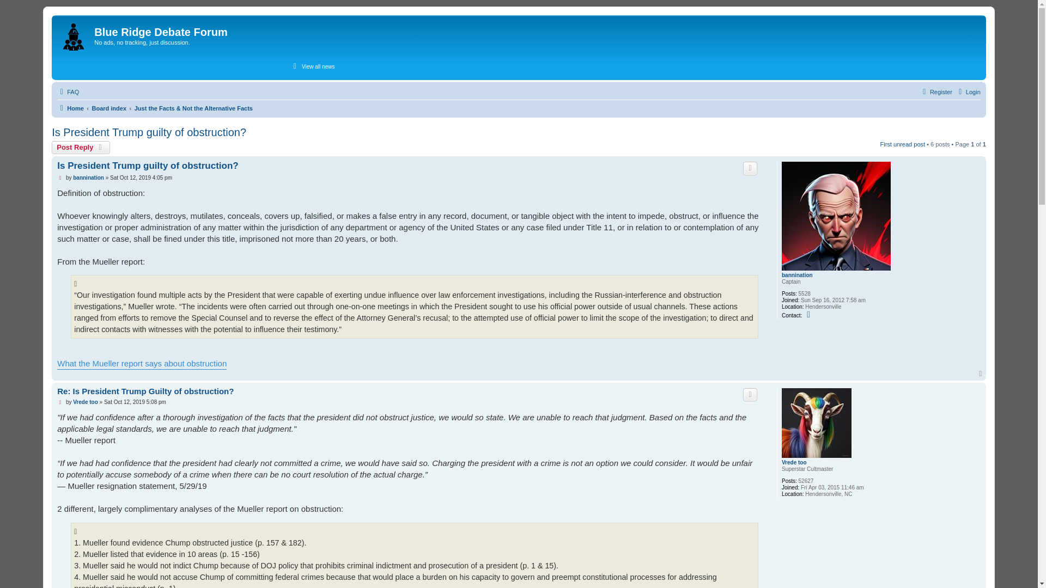 The image size is (1046, 588). I want to click on Reply with quote, so click(750, 168).